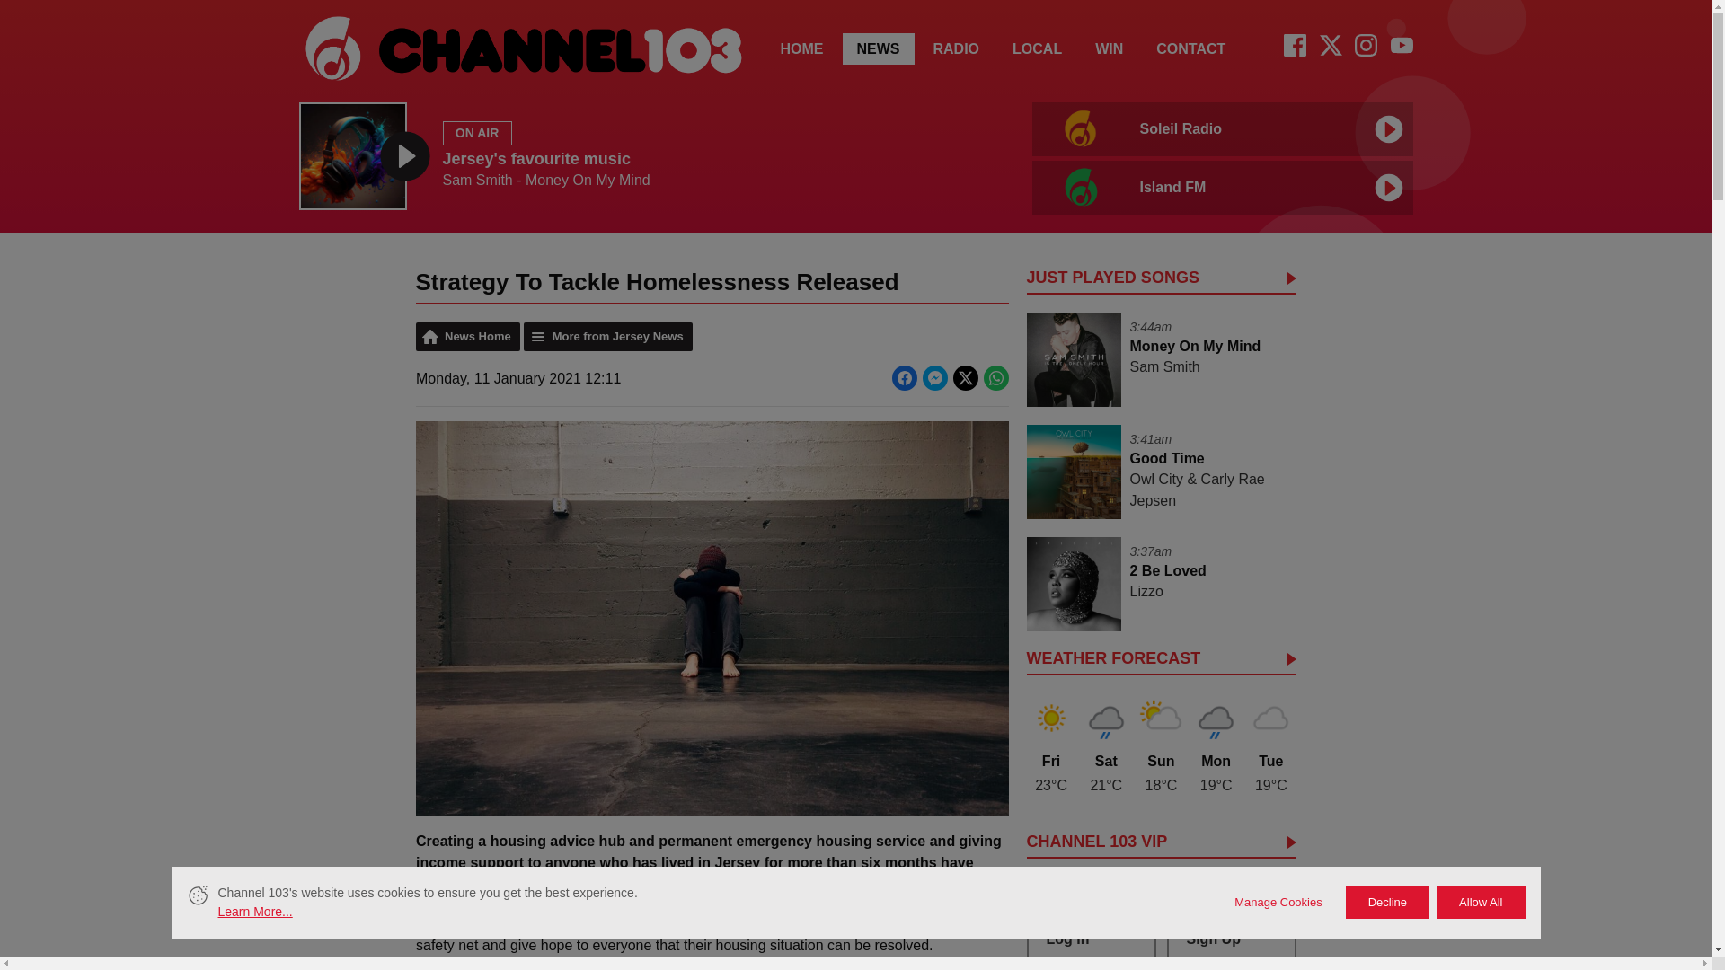 The image size is (1725, 970). What do you see at coordinates (1191, 48) in the screenshot?
I see `CONTACT` at bounding box center [1191, 48].